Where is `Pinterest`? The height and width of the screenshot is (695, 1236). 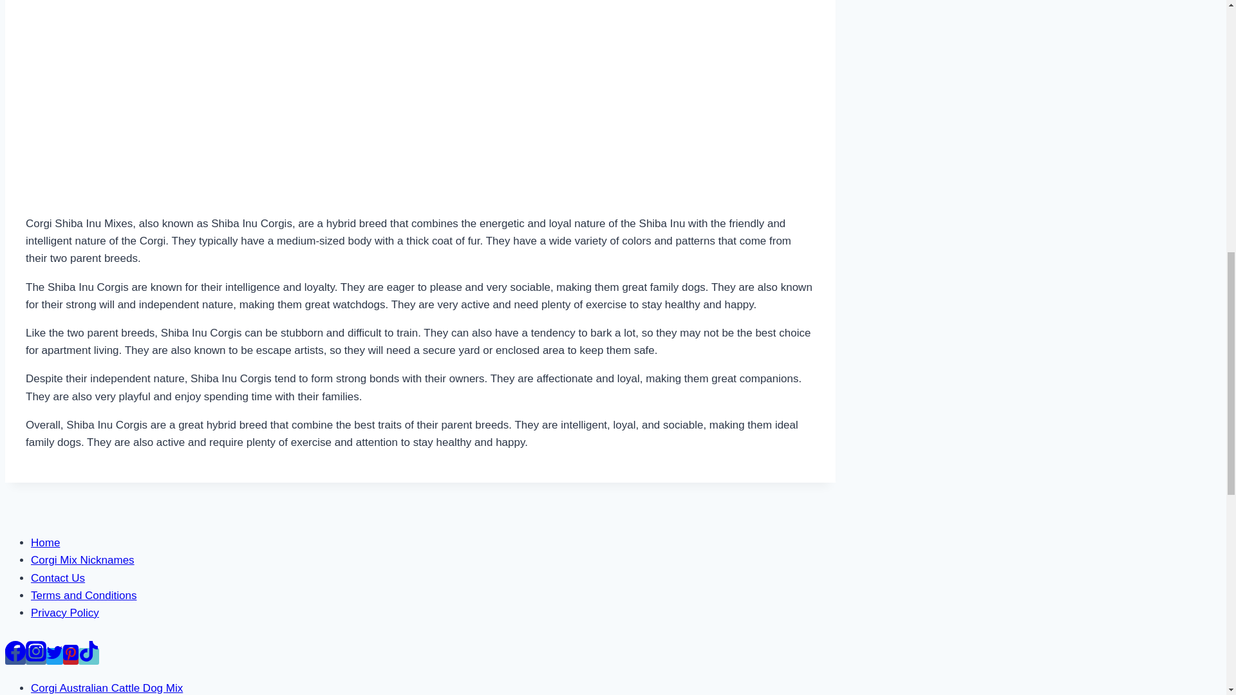
Pinterest is located at coordinates (71, 656).